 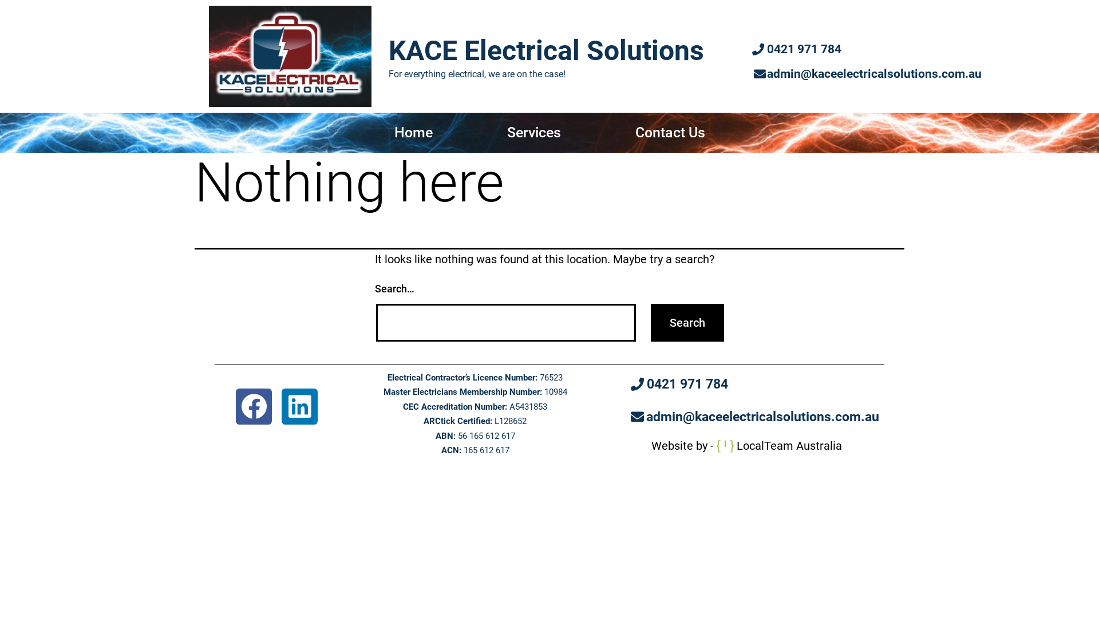 What do you see at coordinates (755, 417) in the screenshot?
I see `admin@kaceelectricalsolutions.com.au` at bounding box center [755, 417].